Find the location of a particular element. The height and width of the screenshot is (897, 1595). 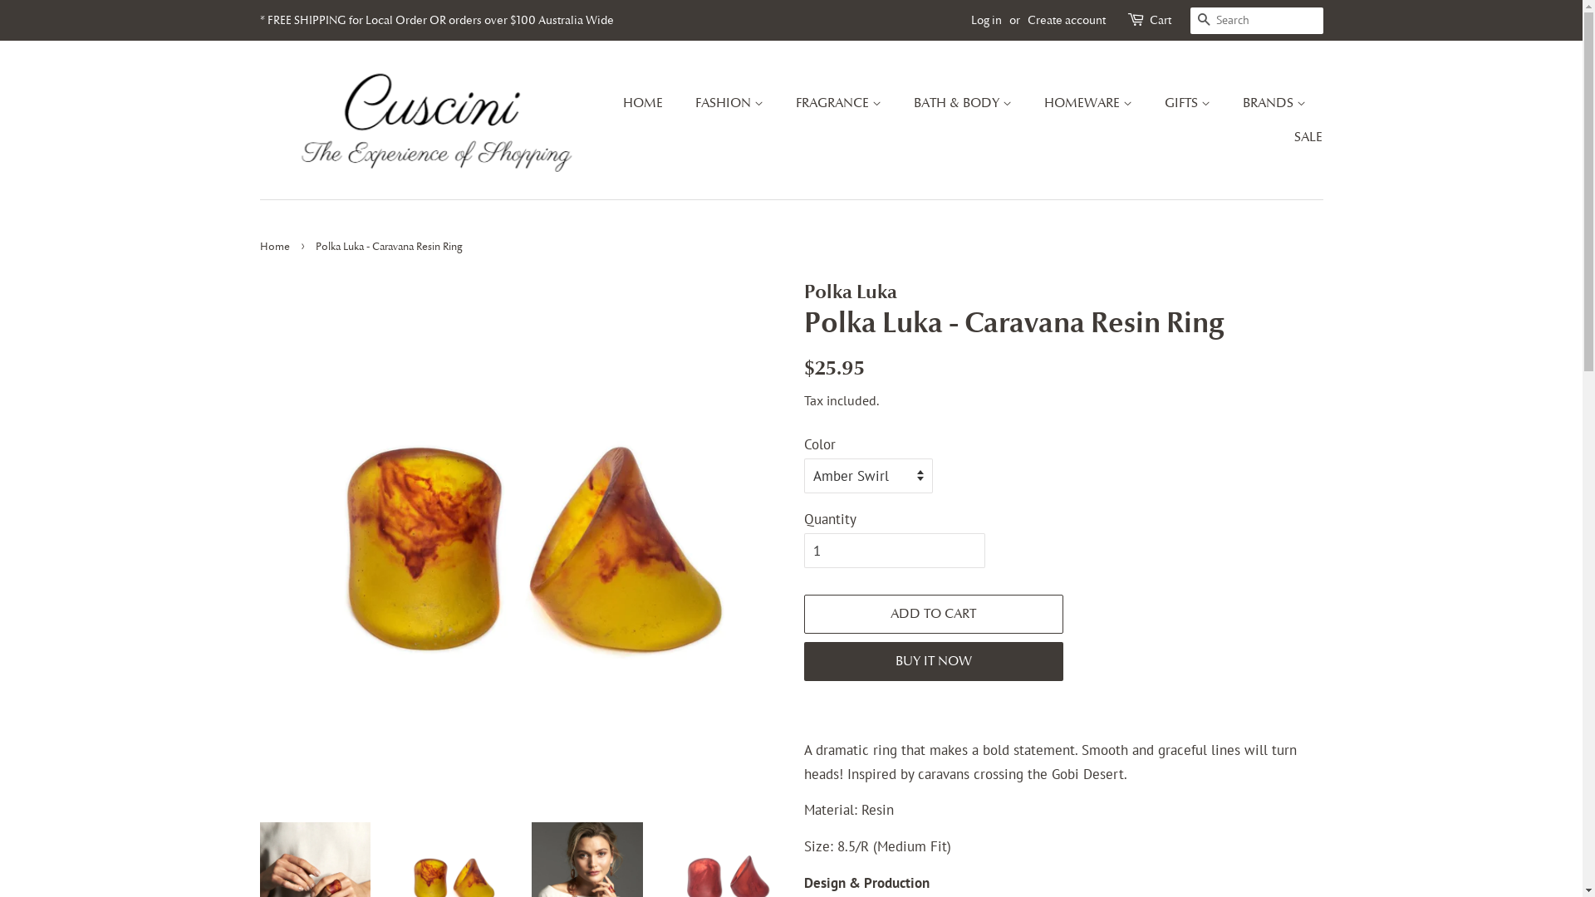

BATH & BODY is located at coordinates (965, 103).